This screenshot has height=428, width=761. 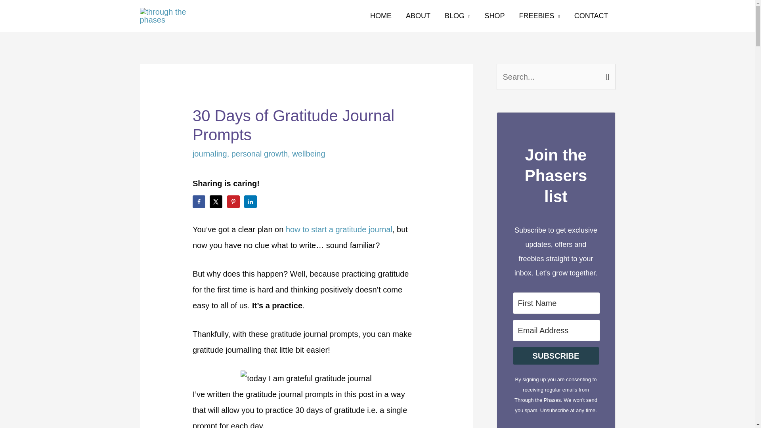 I want to click on personal growth, so click(x=259, y=153).